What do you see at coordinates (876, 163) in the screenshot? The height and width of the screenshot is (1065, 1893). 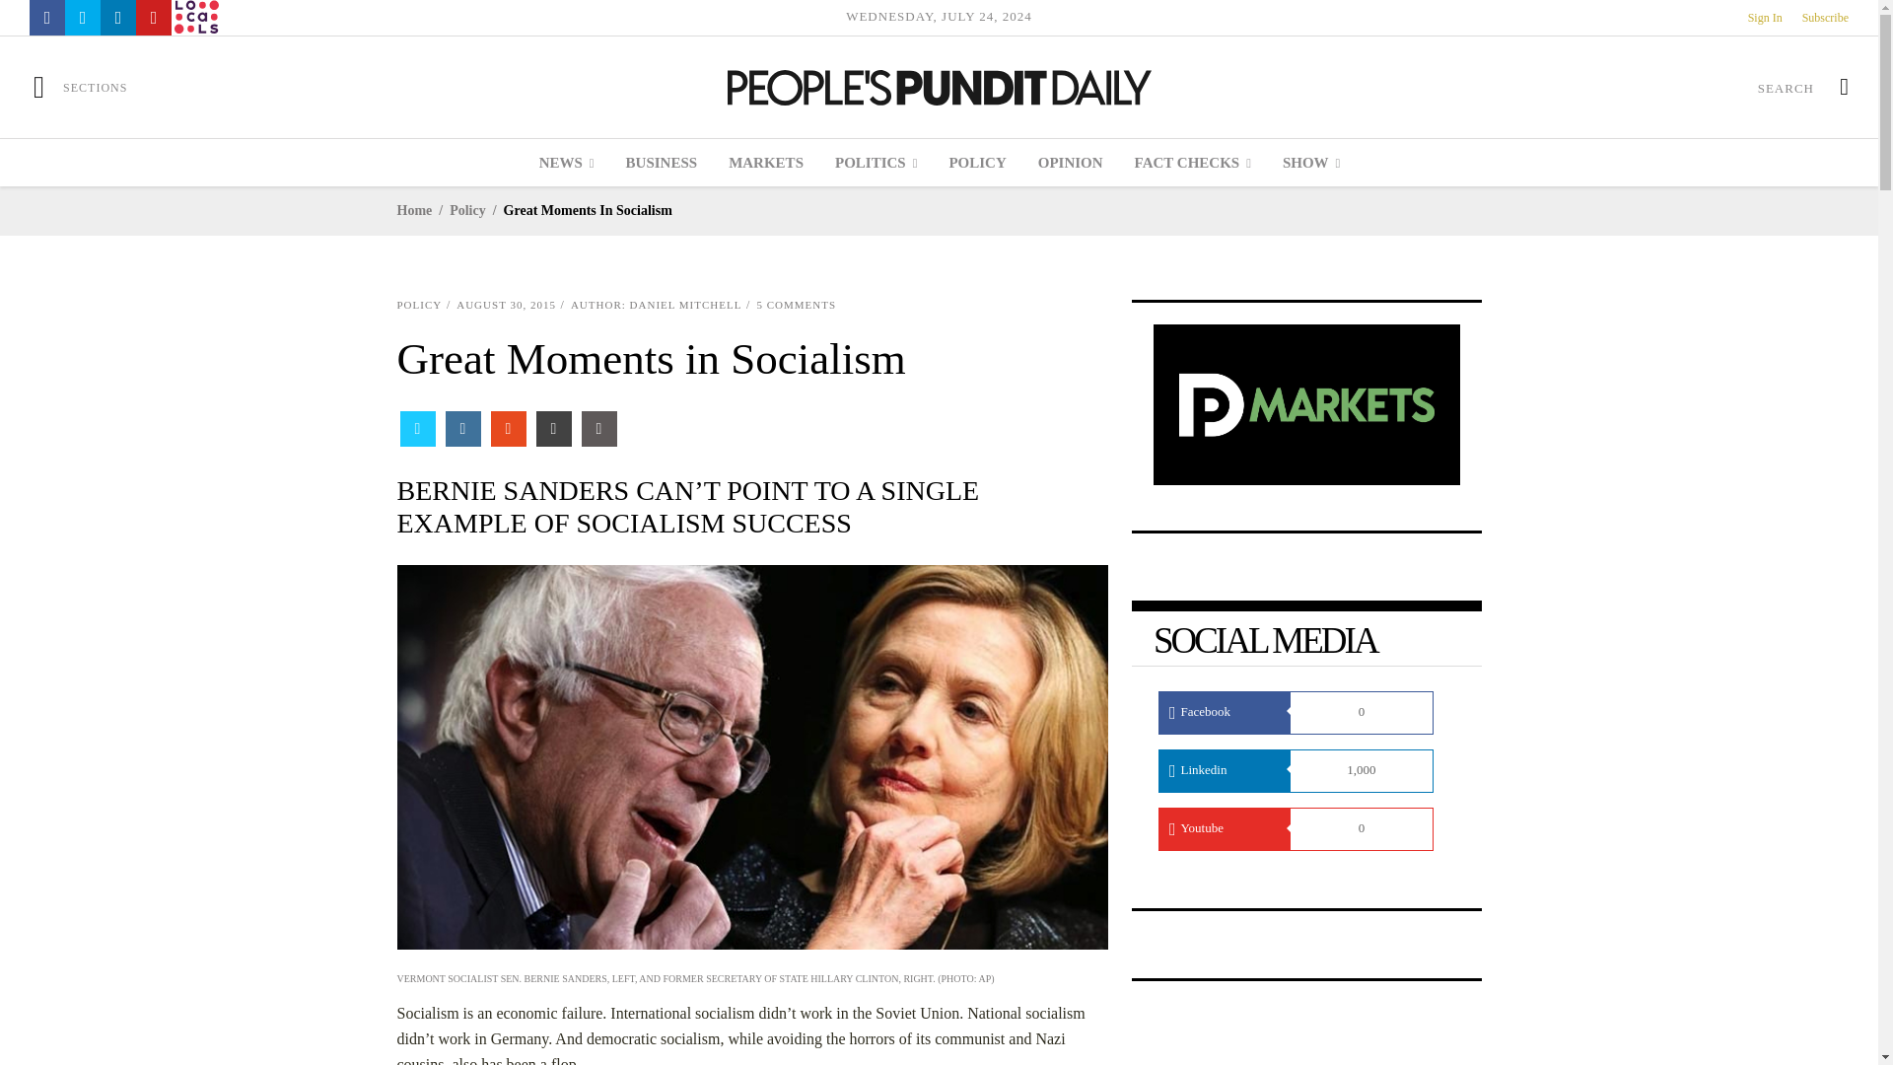 I see `Politics` at bounding box center [876, 163].